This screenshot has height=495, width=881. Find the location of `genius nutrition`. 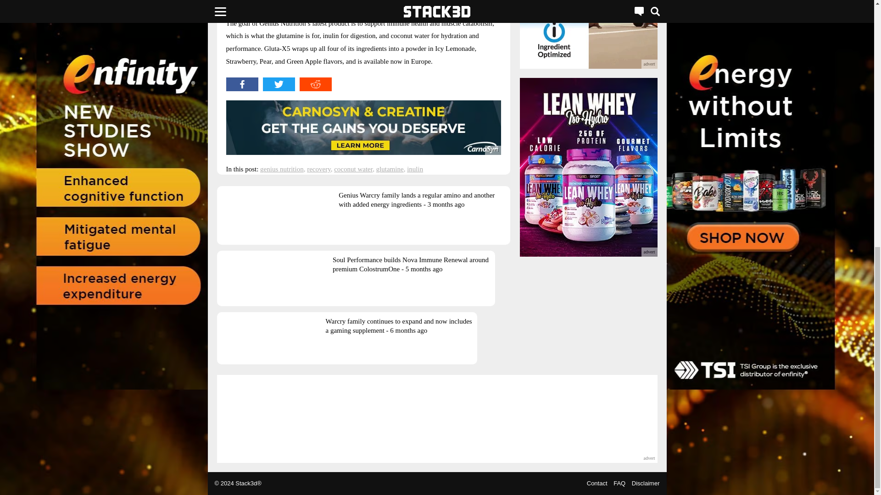

genius nutrition is located at coordinates (282, 169).